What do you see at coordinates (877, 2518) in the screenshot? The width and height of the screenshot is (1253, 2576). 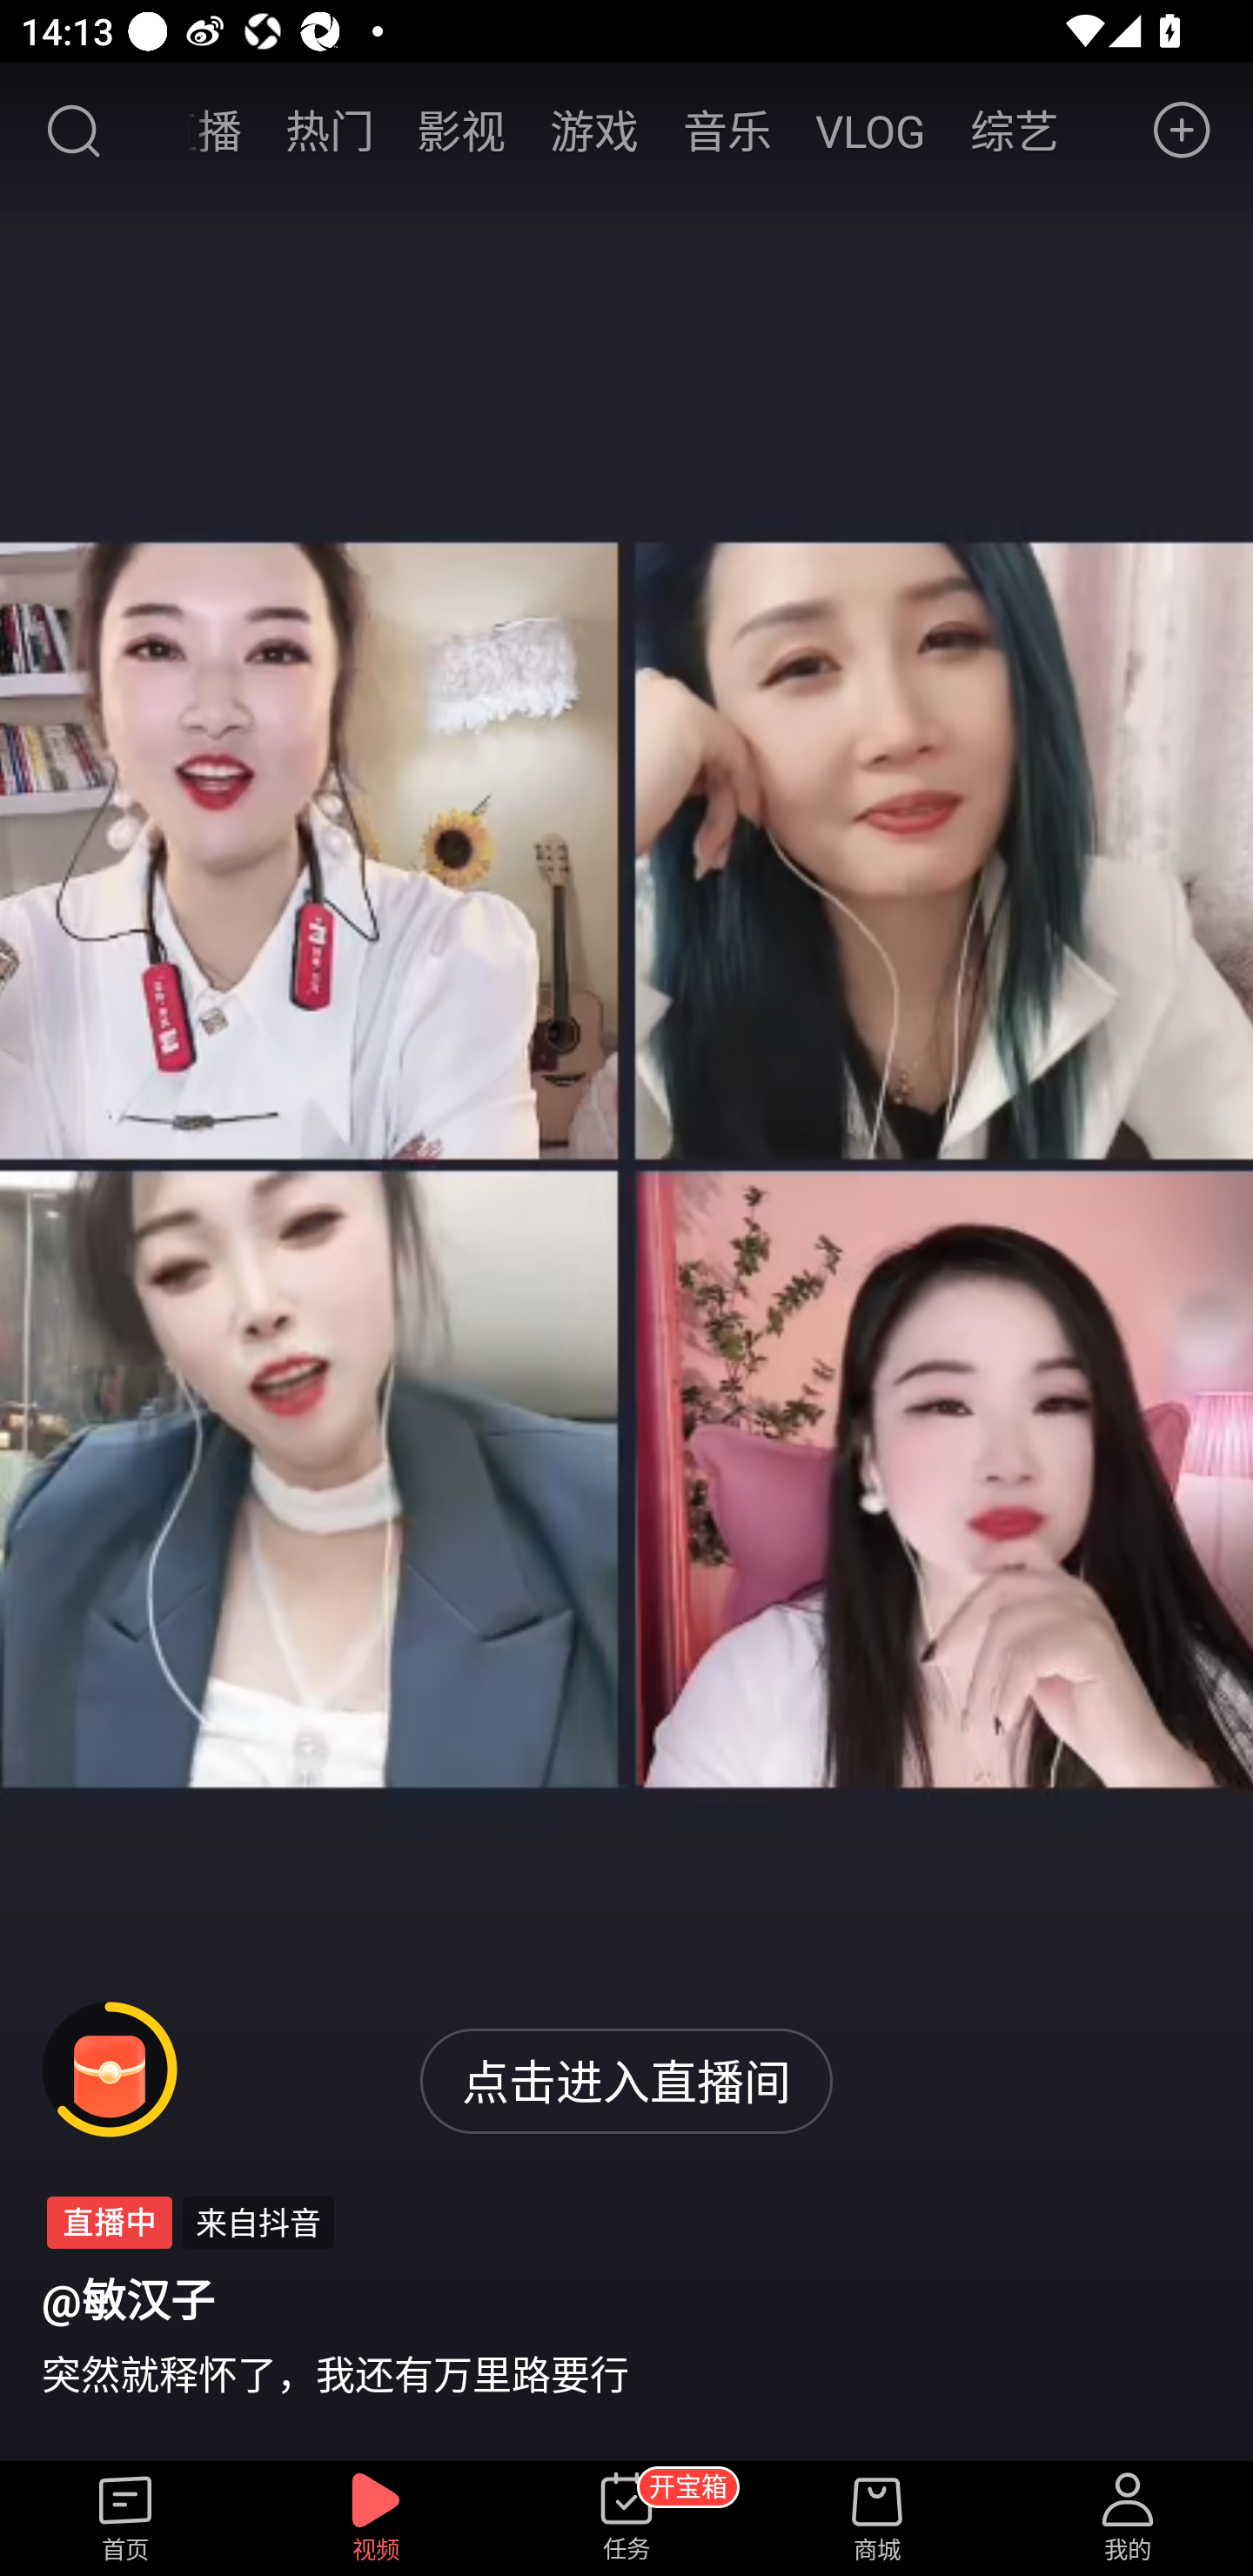 I see `商城` at bounding box center [877, 2518].